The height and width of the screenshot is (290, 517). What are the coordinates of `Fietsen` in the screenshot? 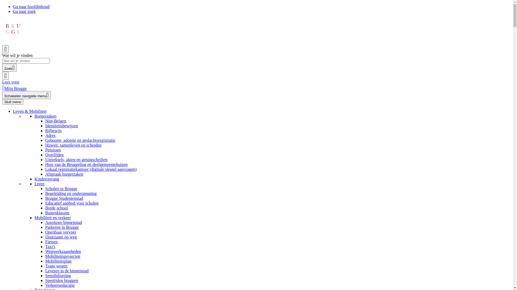 It's located at (51, 242).